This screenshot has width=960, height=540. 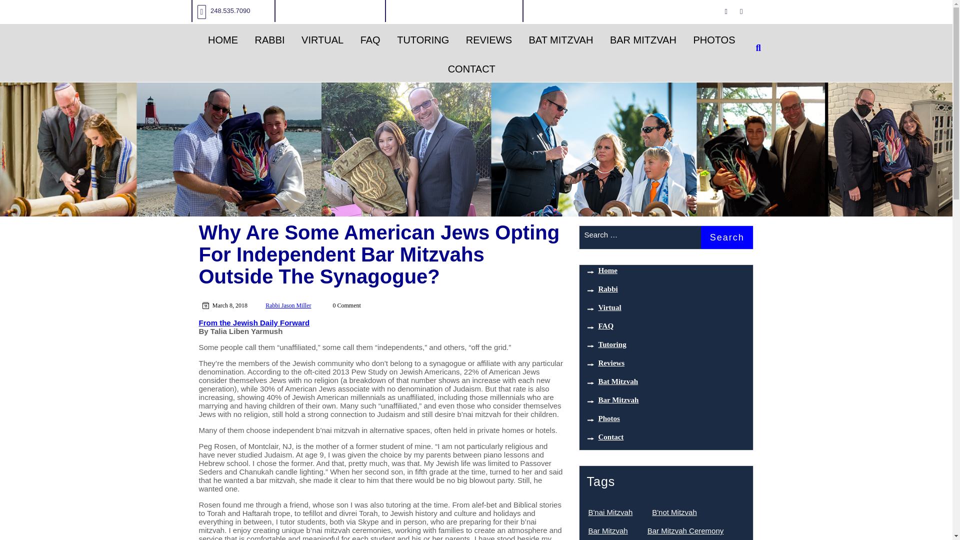 What do you see at coordinates (254, 323) in the screenshot?
I see `From the Jewish Daily Forward` at bounding box center [254, 323].